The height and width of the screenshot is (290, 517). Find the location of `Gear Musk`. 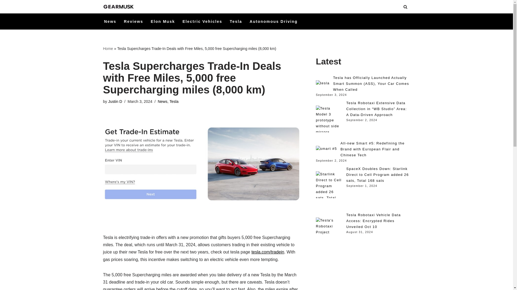

Gear Musk is located at coordinates (119, 7).